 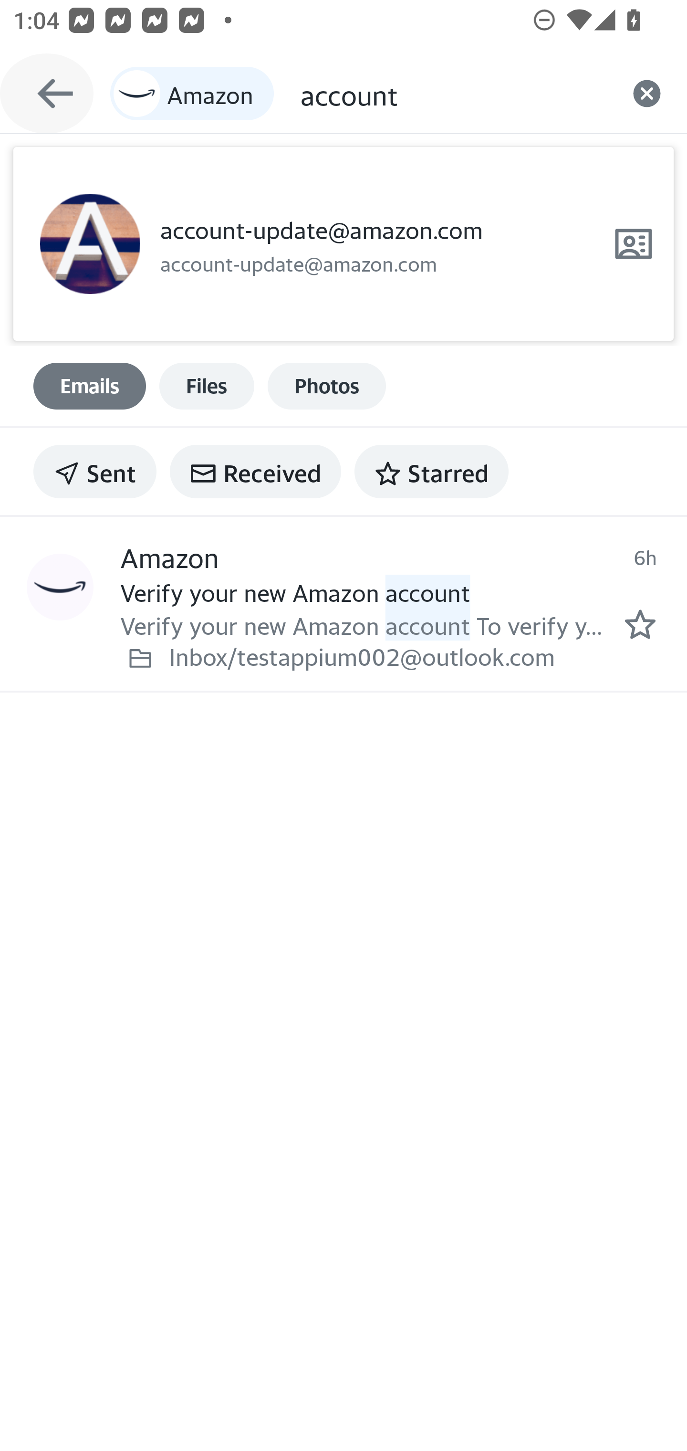 What do you see at coordinates (327, 386) in the screenshot?
I see `Photos` at bounding box center [327, 386].